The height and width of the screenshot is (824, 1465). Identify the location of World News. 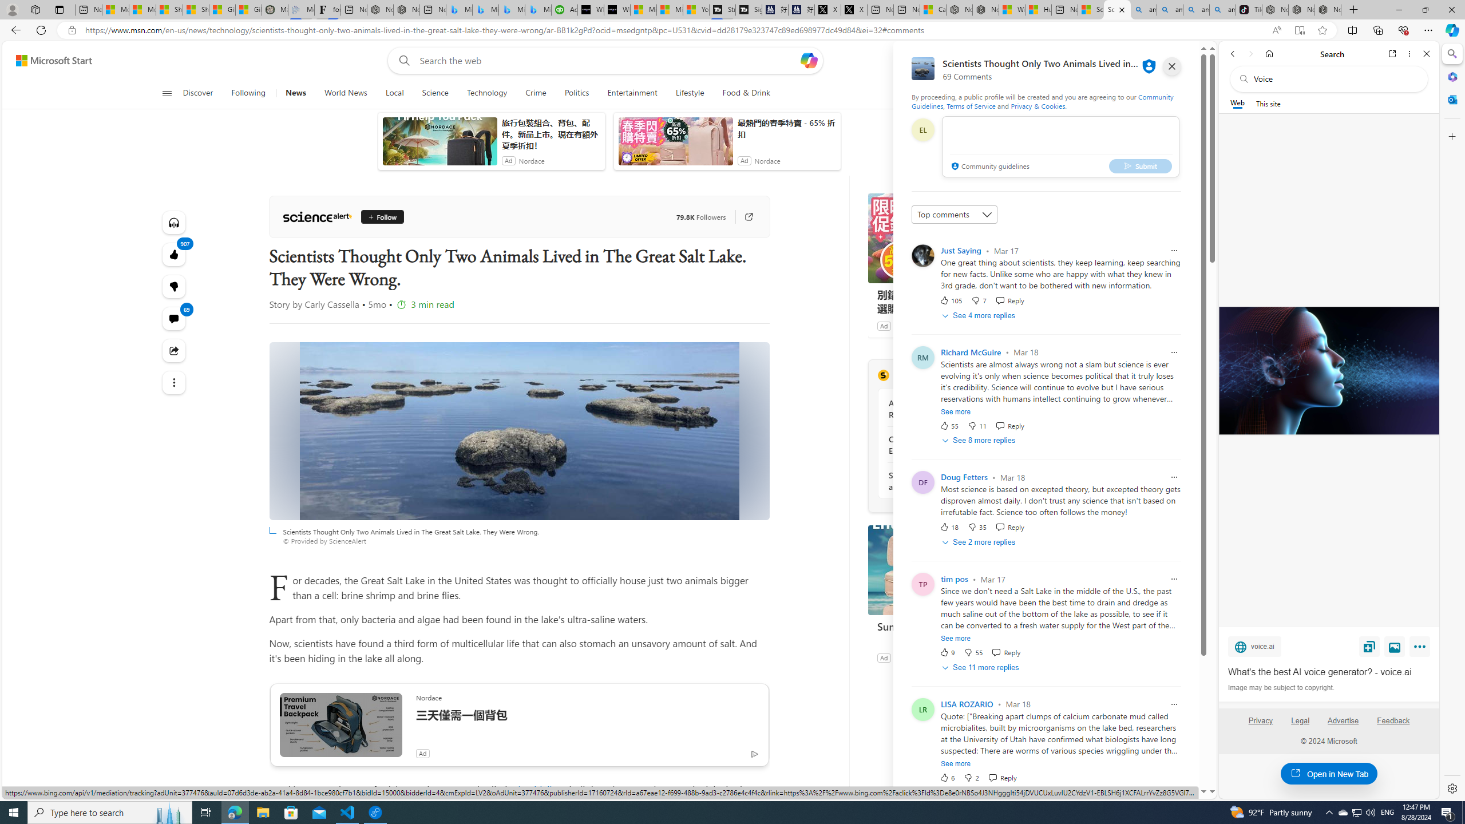
(346, 93).